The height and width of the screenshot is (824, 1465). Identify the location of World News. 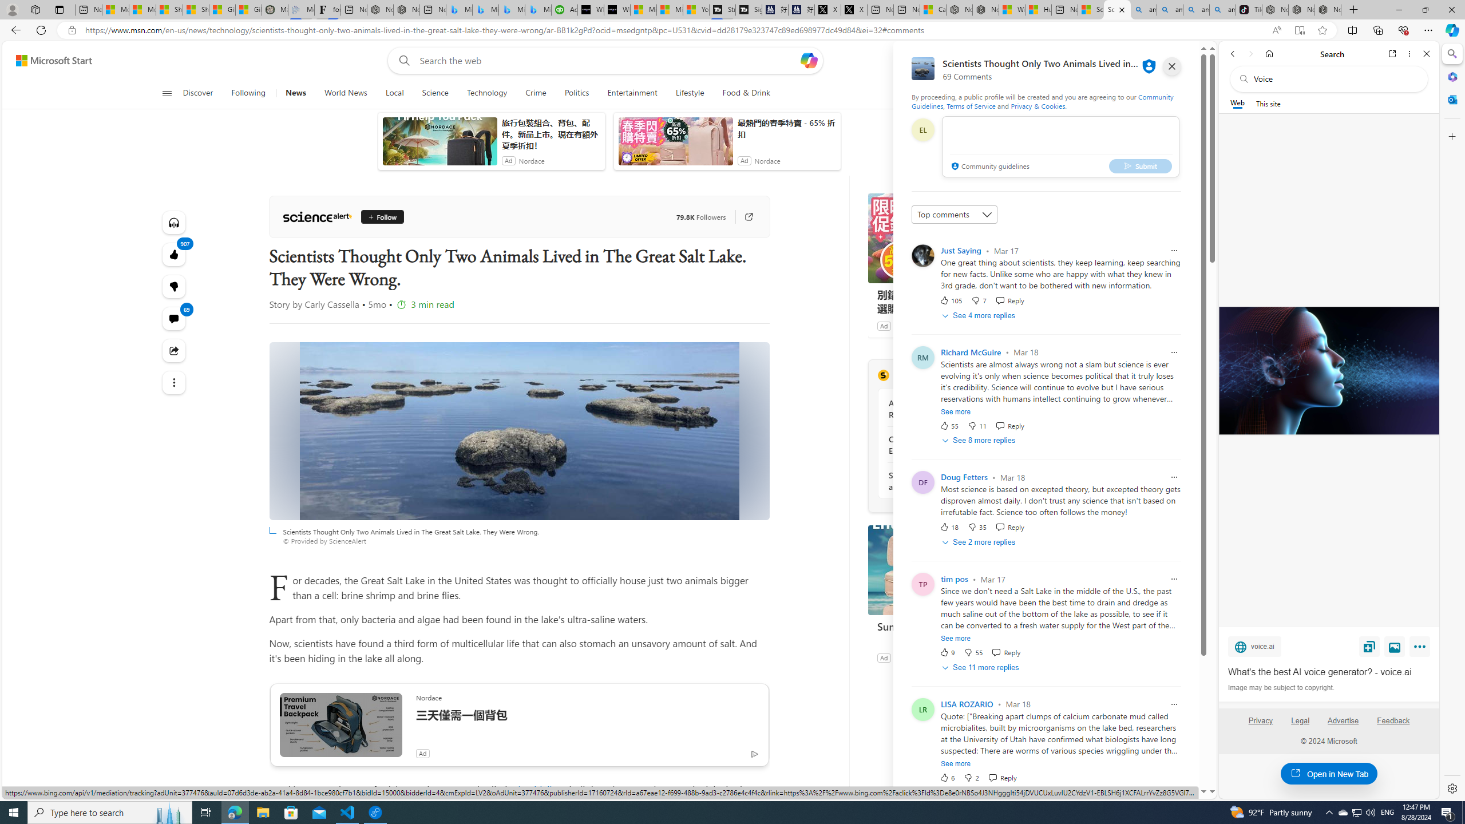
(346, 93).